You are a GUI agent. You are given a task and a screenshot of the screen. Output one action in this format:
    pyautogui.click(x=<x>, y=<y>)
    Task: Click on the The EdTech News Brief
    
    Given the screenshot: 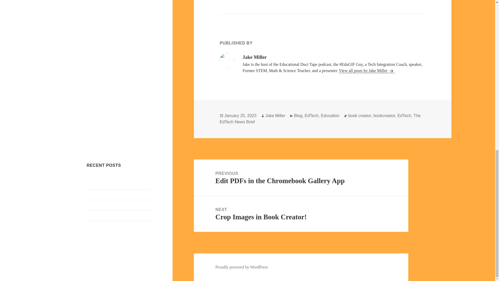 What is the action you would take?
    pyautogui.click(x=320, y=119)
    